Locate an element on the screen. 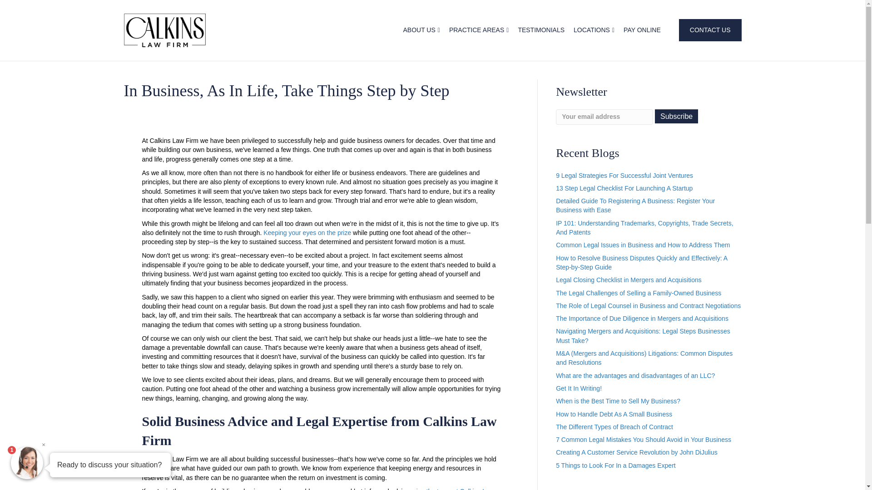 Image resolution: width=872 pixels, height=490 pixels. ABOUT US is located at coordinates (421, 30).